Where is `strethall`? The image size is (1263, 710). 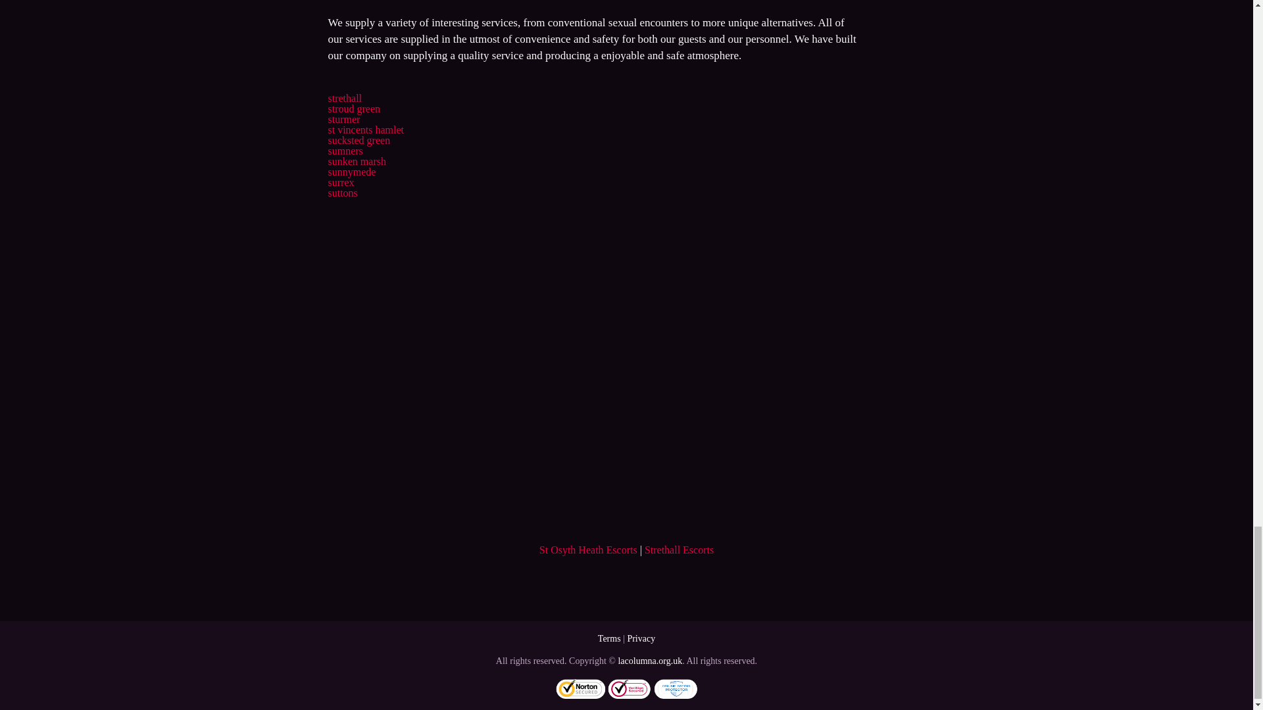
strethall is located at coordinates (344, 98).